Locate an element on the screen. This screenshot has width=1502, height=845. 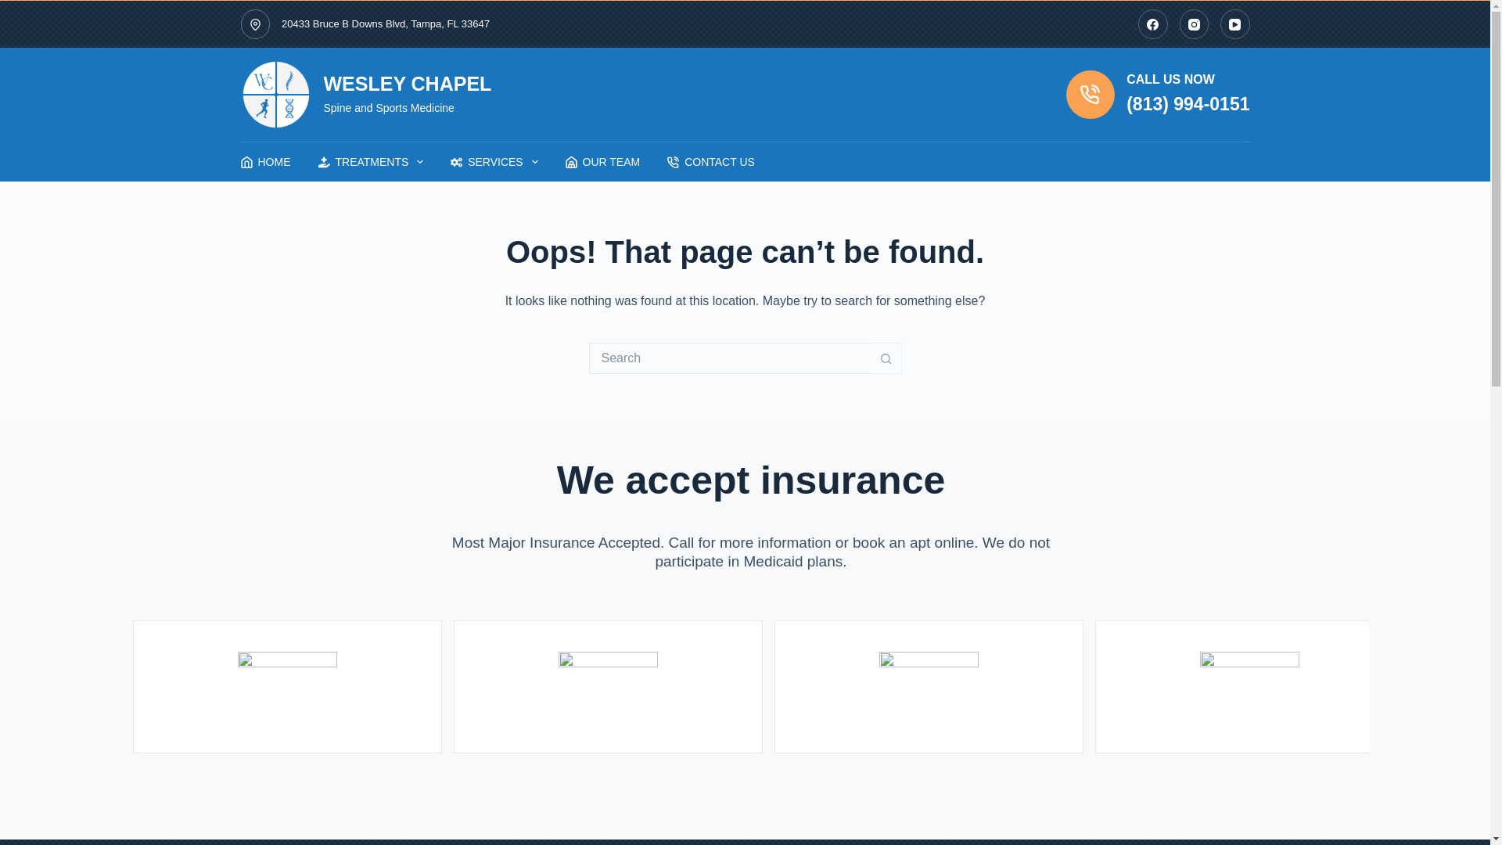
HOME is located at coordinates (272, 162).